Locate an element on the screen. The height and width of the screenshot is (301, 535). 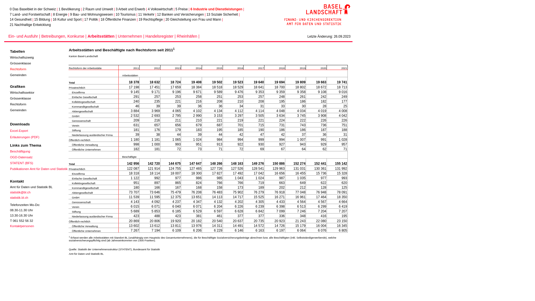
Unternehmen | is located at coordinates (132, 36).